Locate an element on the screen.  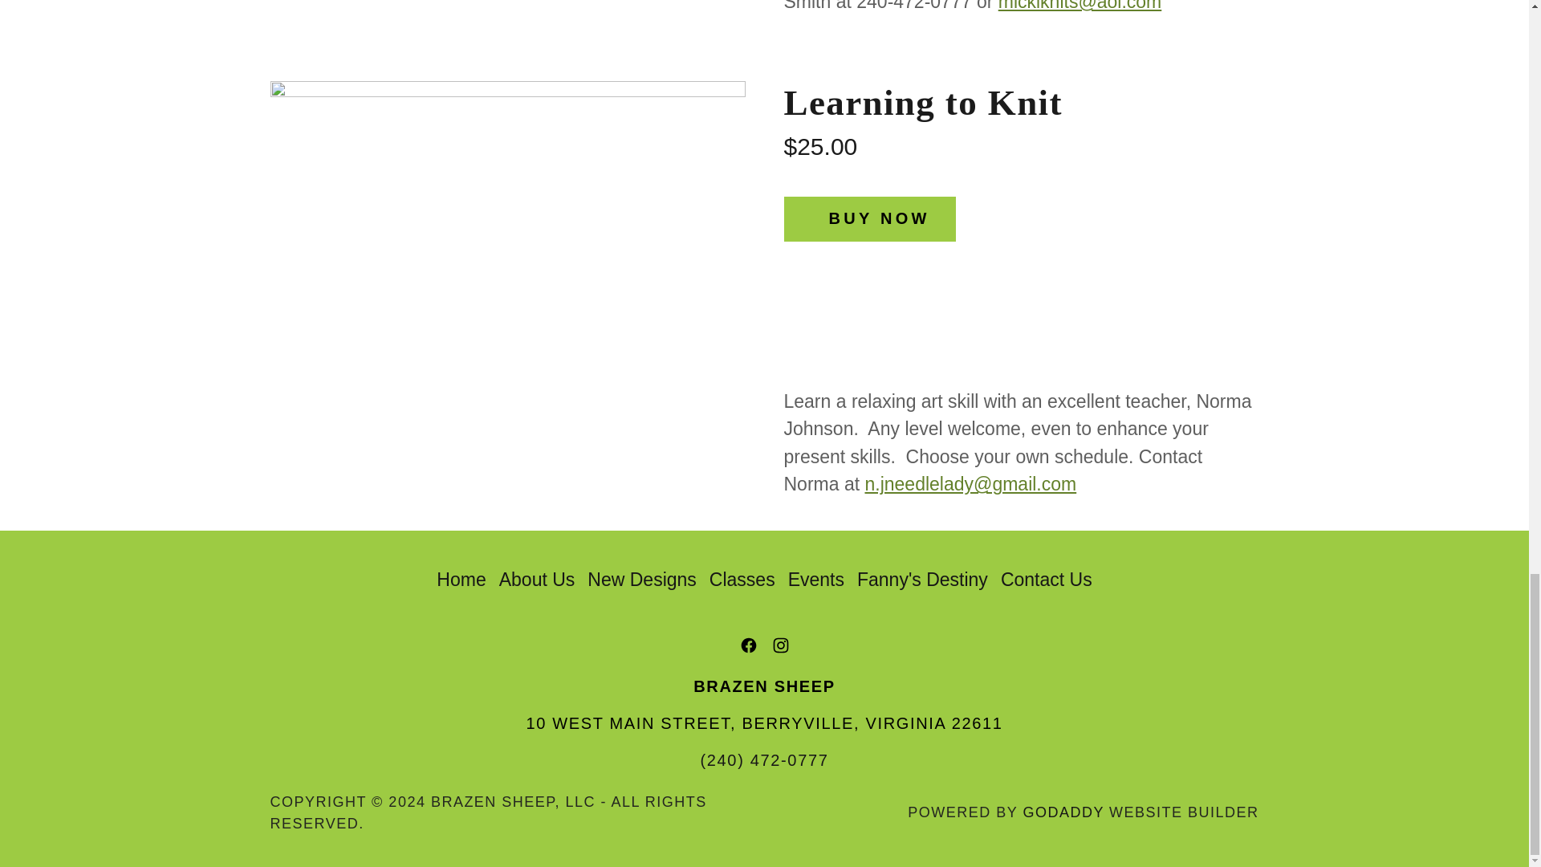
Contact Us is located at coordinates (1046, 580).